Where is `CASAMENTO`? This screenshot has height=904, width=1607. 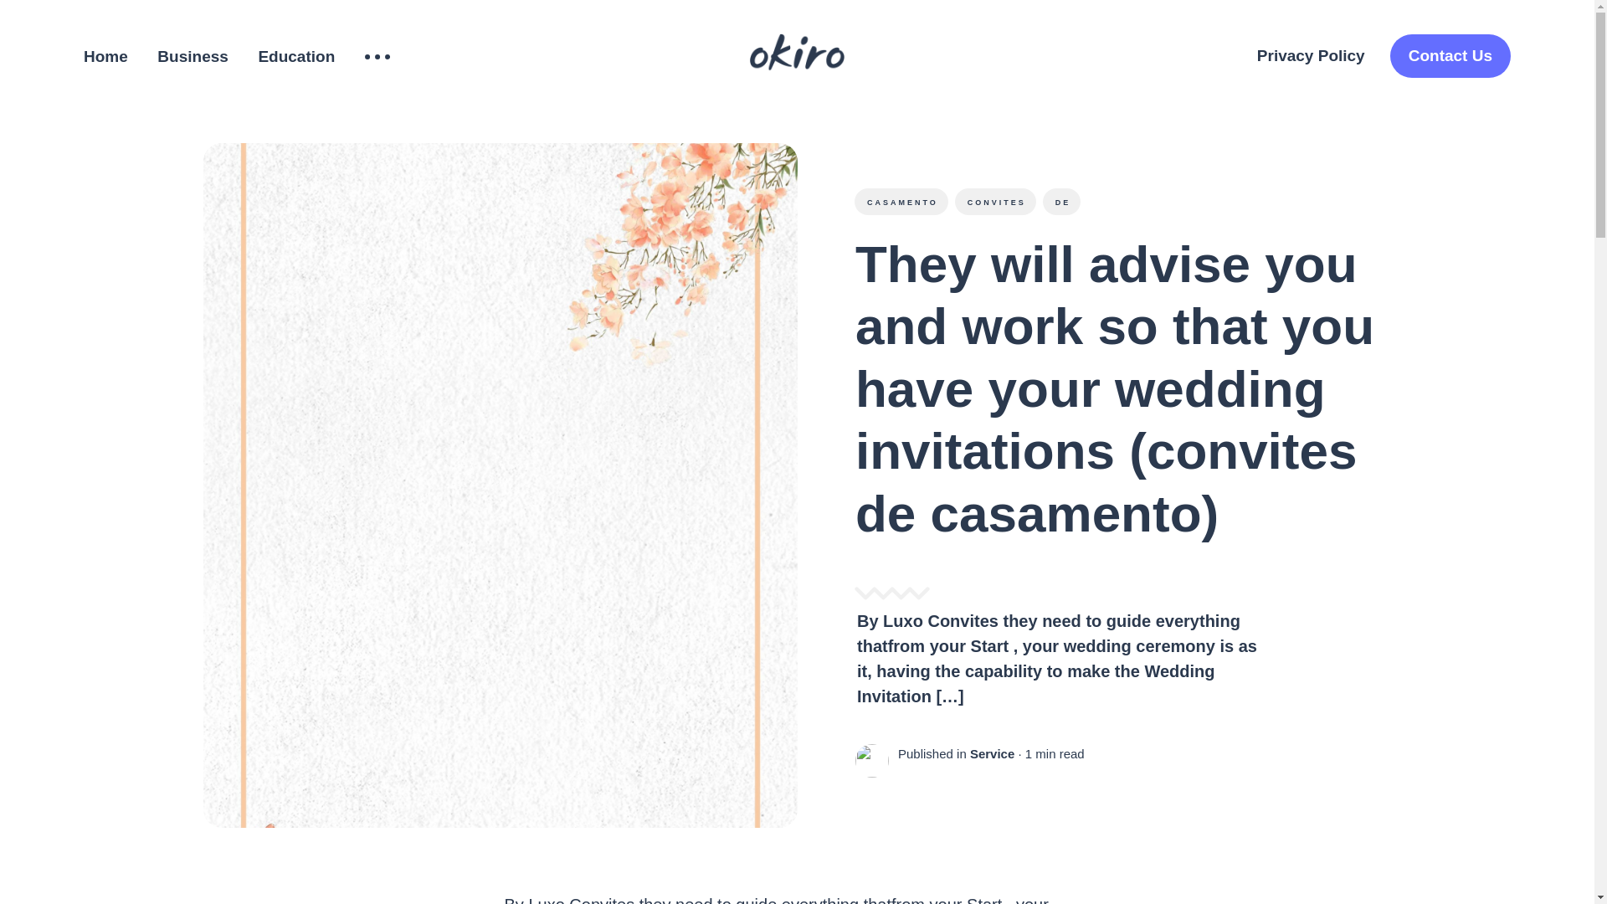 CASAMENTO is located at coordinates (901, 201).